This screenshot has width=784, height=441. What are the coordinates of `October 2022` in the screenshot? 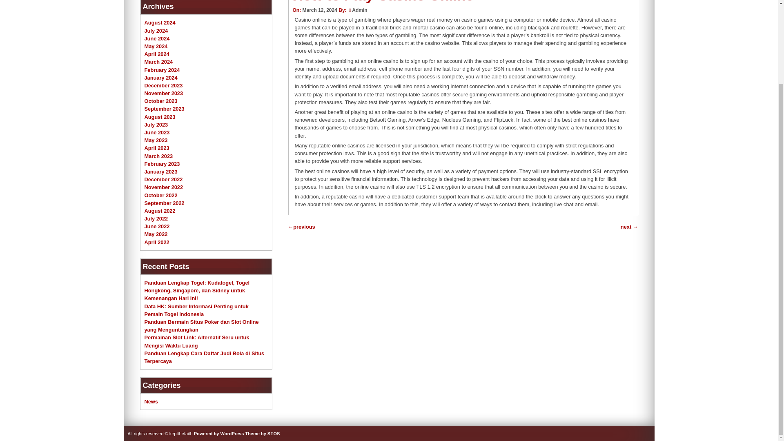 It's located at (161, 194).